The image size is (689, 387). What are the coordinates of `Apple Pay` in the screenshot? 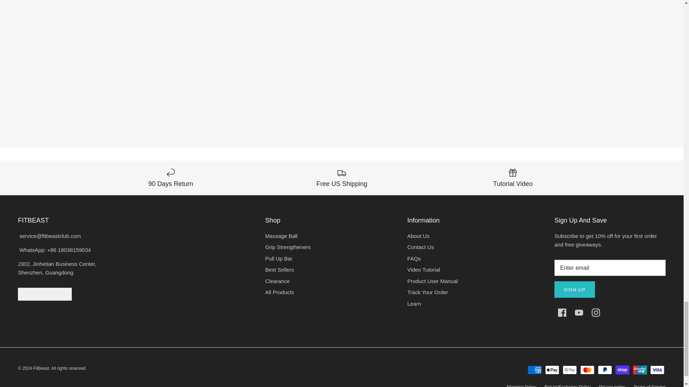 It's located at (552, 370).